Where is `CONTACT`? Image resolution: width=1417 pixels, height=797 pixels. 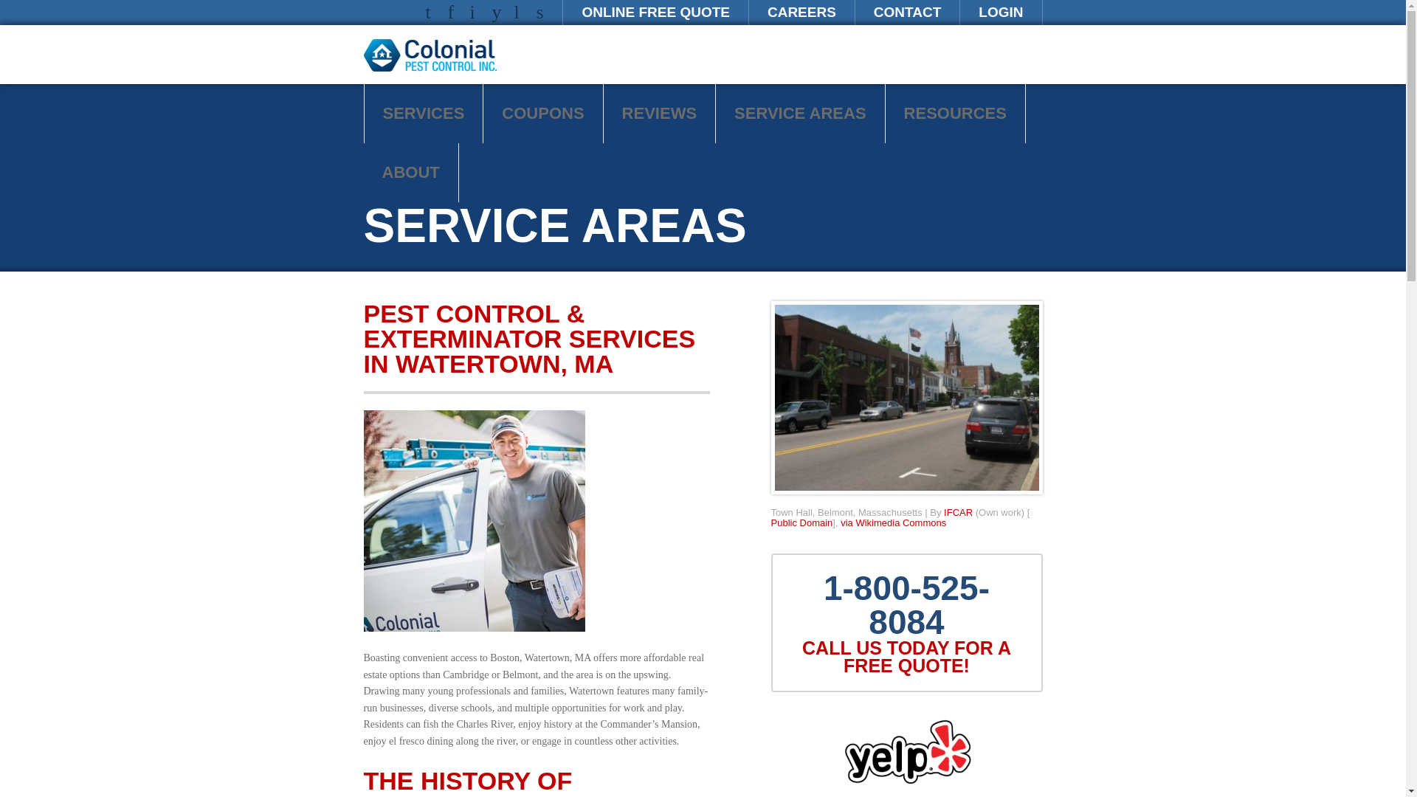 CONTACT is located at coordinates (907, 12).